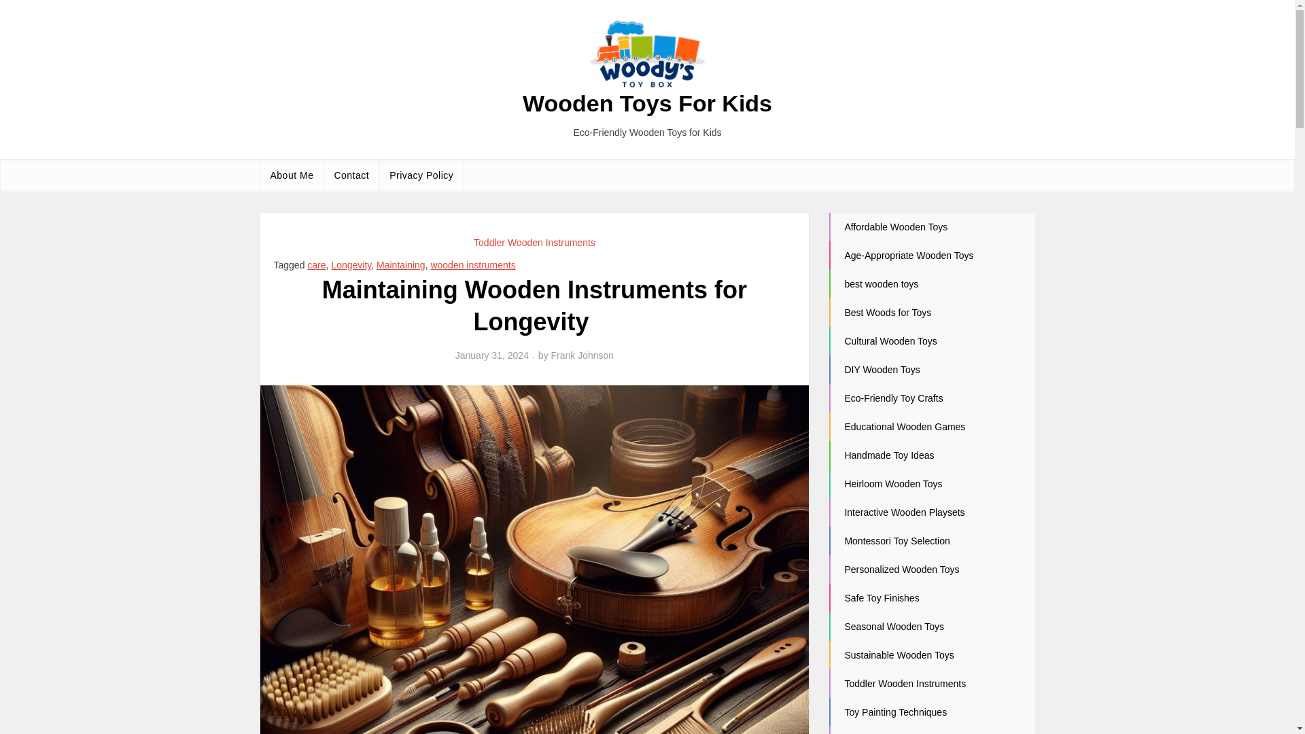  I want to click on wooden instruments, so click(473, 265).